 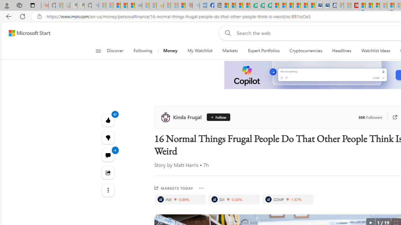 I want to click on Robert H. Shmerling, MD - Harvard Health - Sleeping, so click(x=189, y=6).